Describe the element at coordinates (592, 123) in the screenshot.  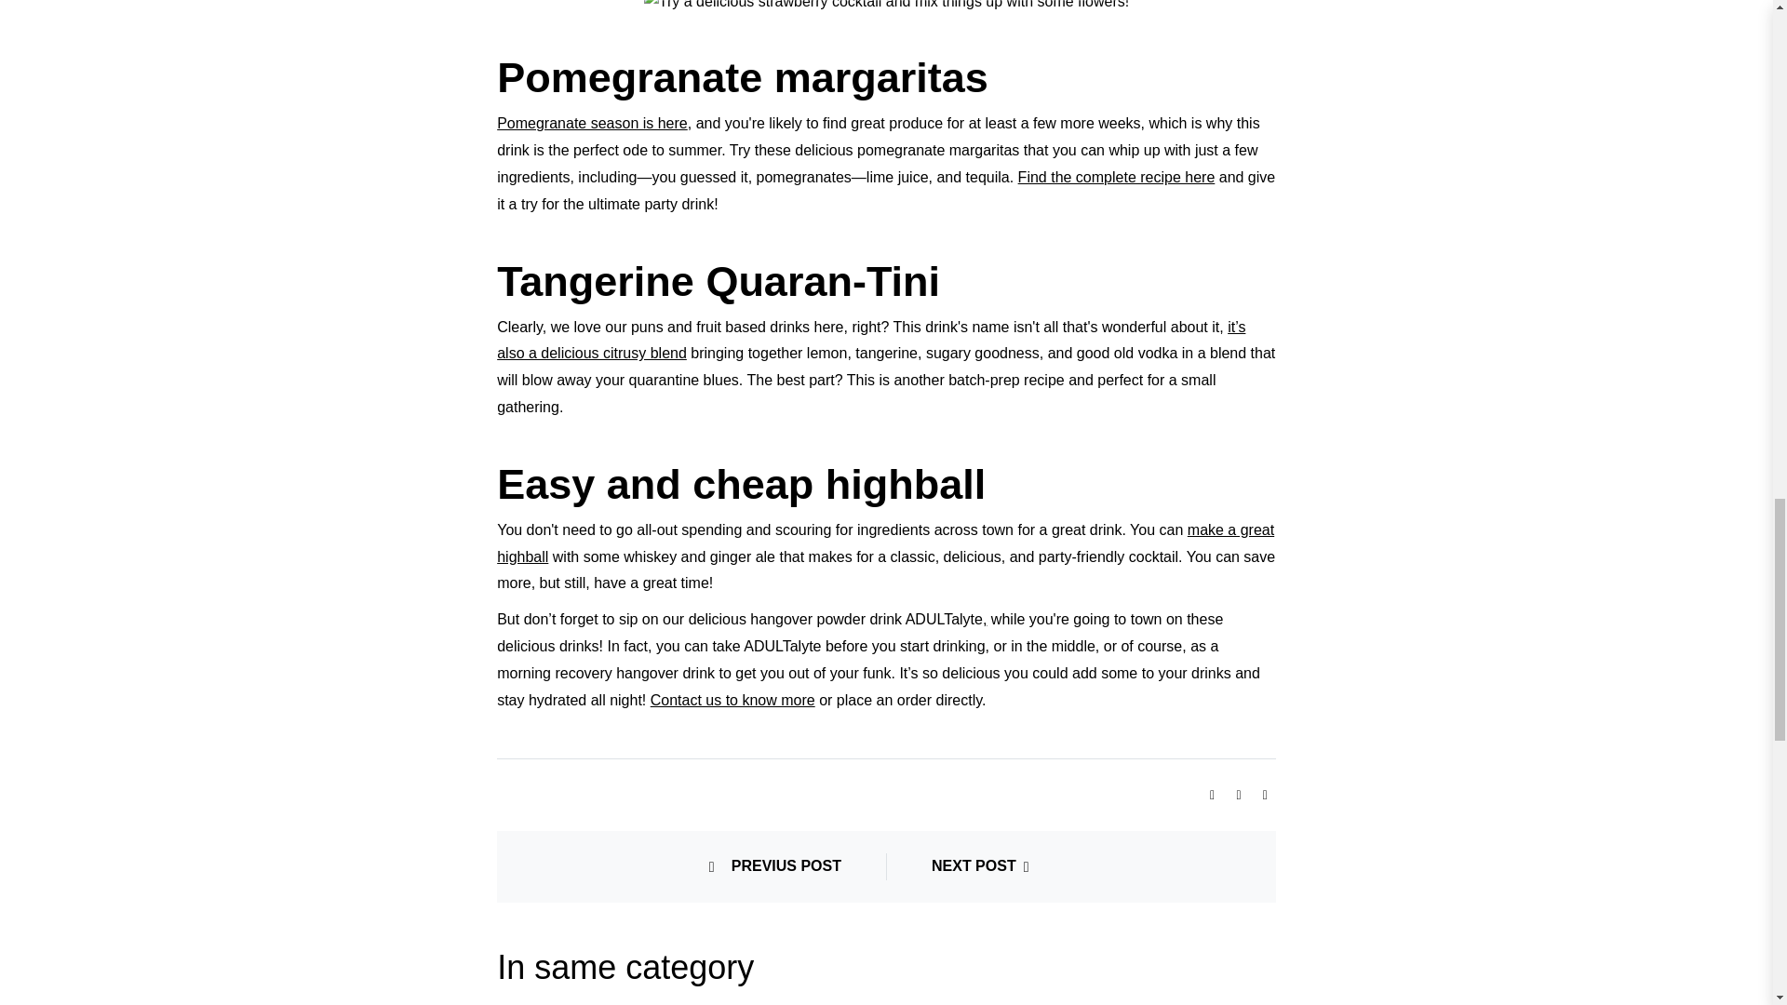
I see `Pomegranate season is here` at that location.